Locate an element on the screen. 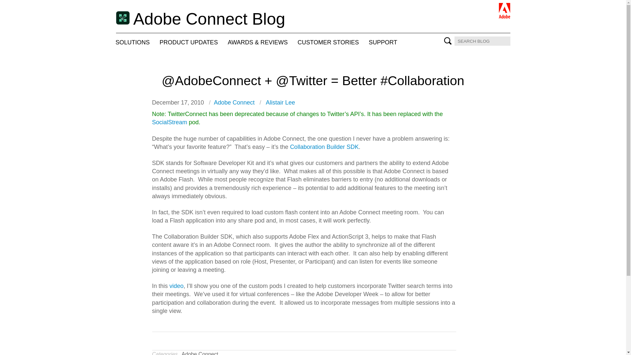 This screenshot has width=631, height=355. SOLUTIONS is located at coordinates (132, 42).